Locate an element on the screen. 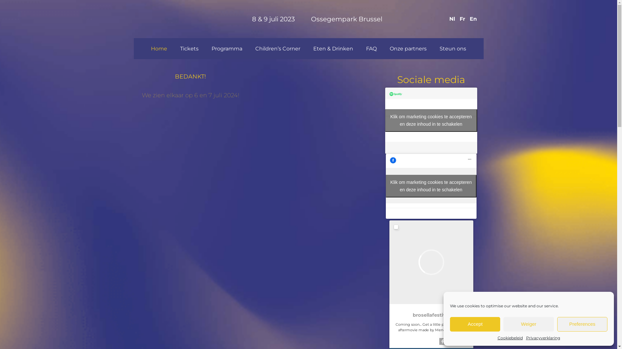  Home is located at coordinates (159, 49).